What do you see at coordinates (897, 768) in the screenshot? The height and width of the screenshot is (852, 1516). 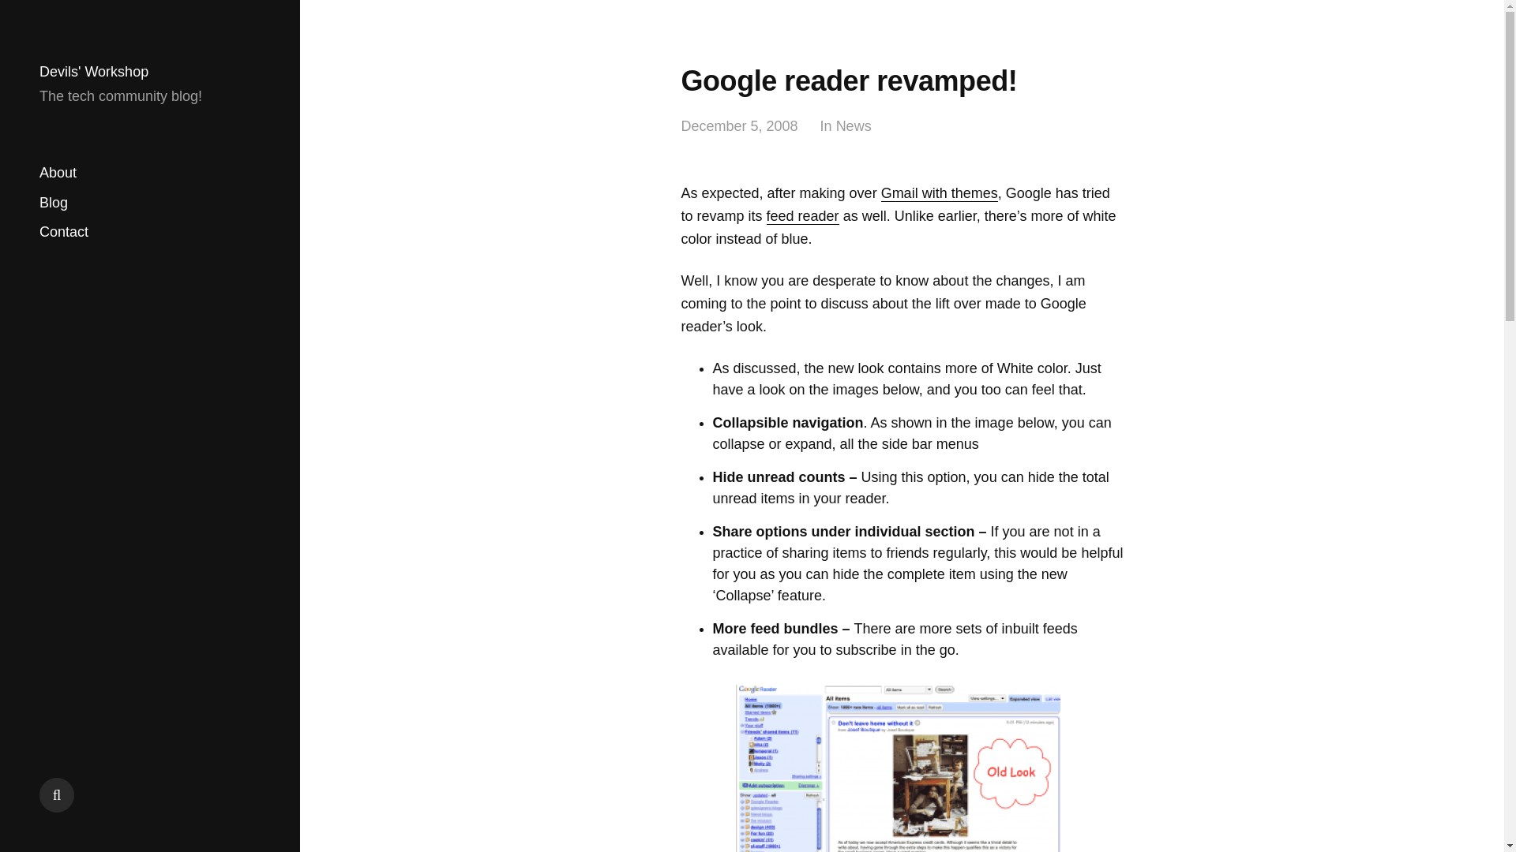 I see `greader Old look` at bounding box center [897, 768].